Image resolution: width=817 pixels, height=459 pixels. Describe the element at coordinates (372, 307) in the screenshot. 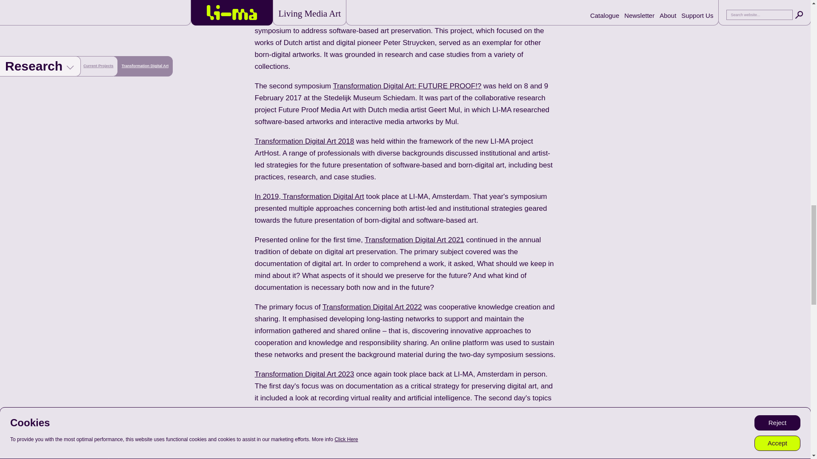

I see `Transformation Digital Art 2022` at that location.